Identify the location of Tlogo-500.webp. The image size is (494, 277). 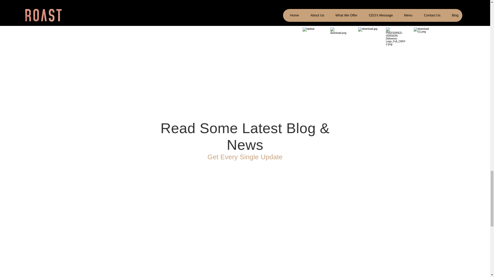
(340, 37).